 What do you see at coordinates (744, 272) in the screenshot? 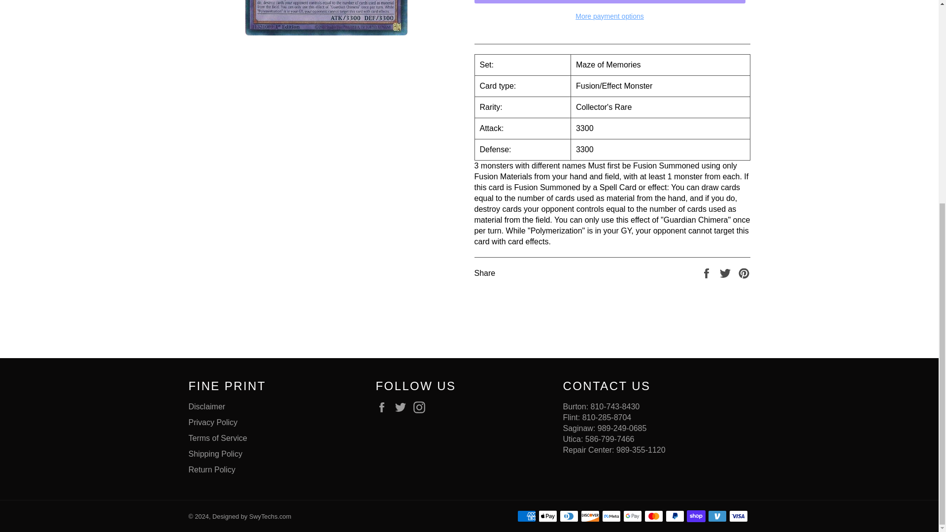
I see `Pin on Pinterest` at bounding box center [744, 272].